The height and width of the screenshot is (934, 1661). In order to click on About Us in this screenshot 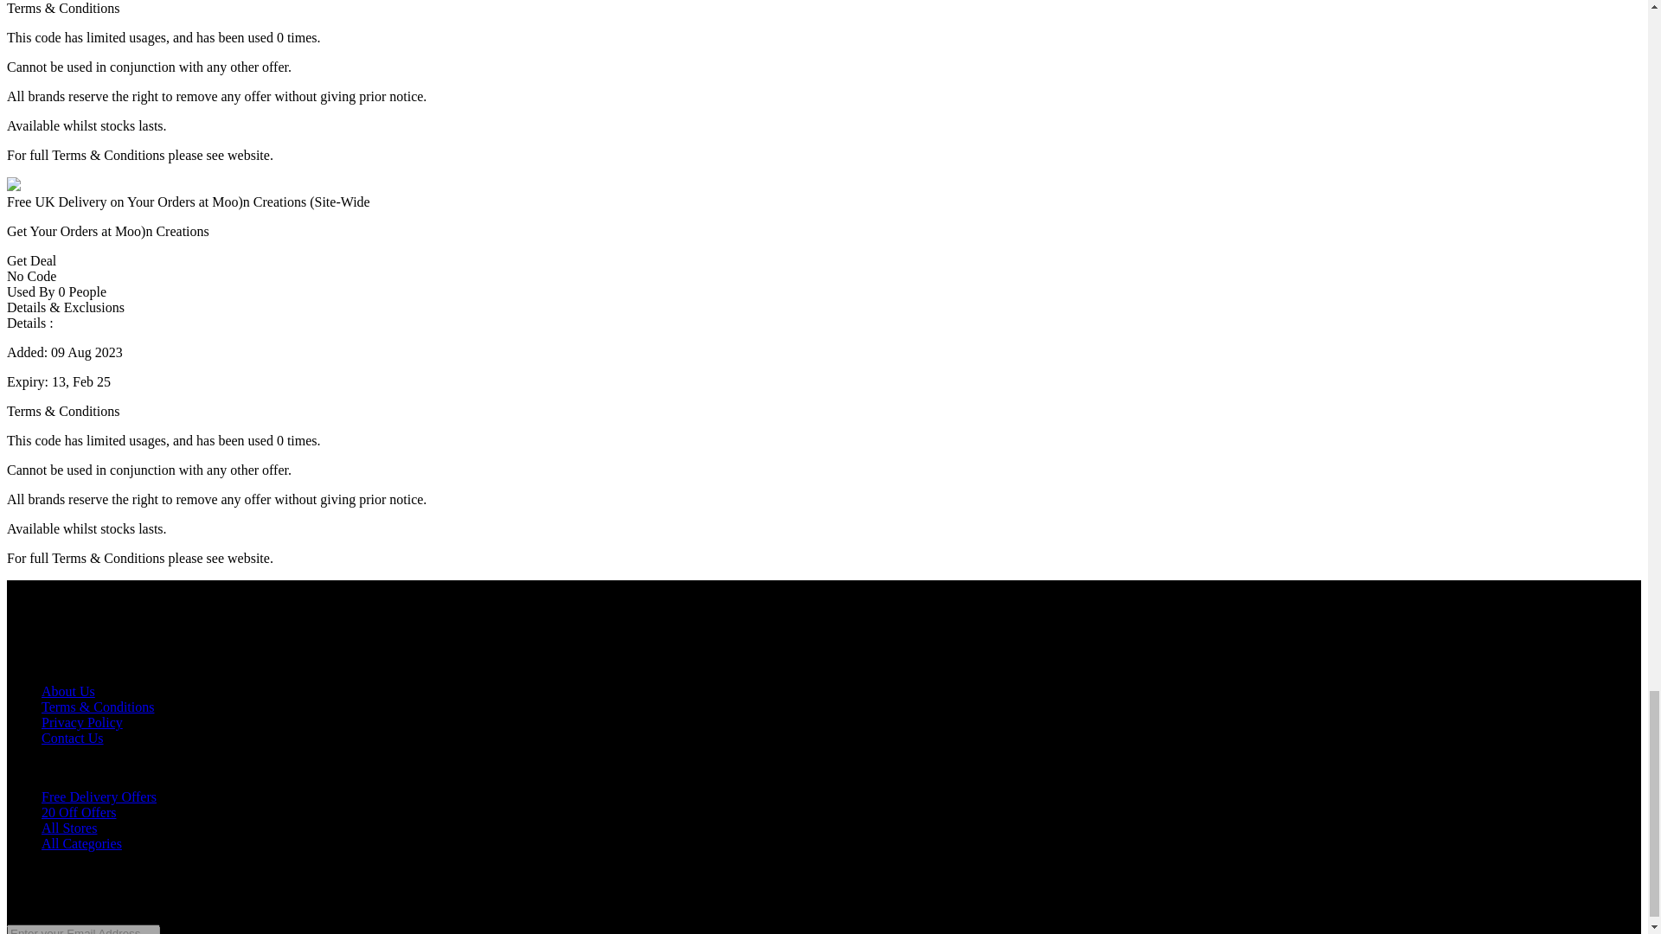, I will do `click(67, 690)`.